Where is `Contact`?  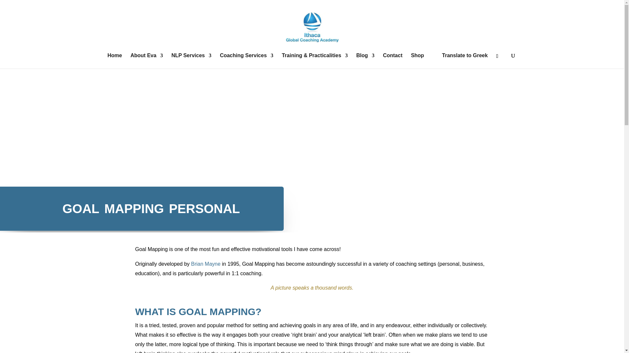 Contact is located at coordinates (392, 60).